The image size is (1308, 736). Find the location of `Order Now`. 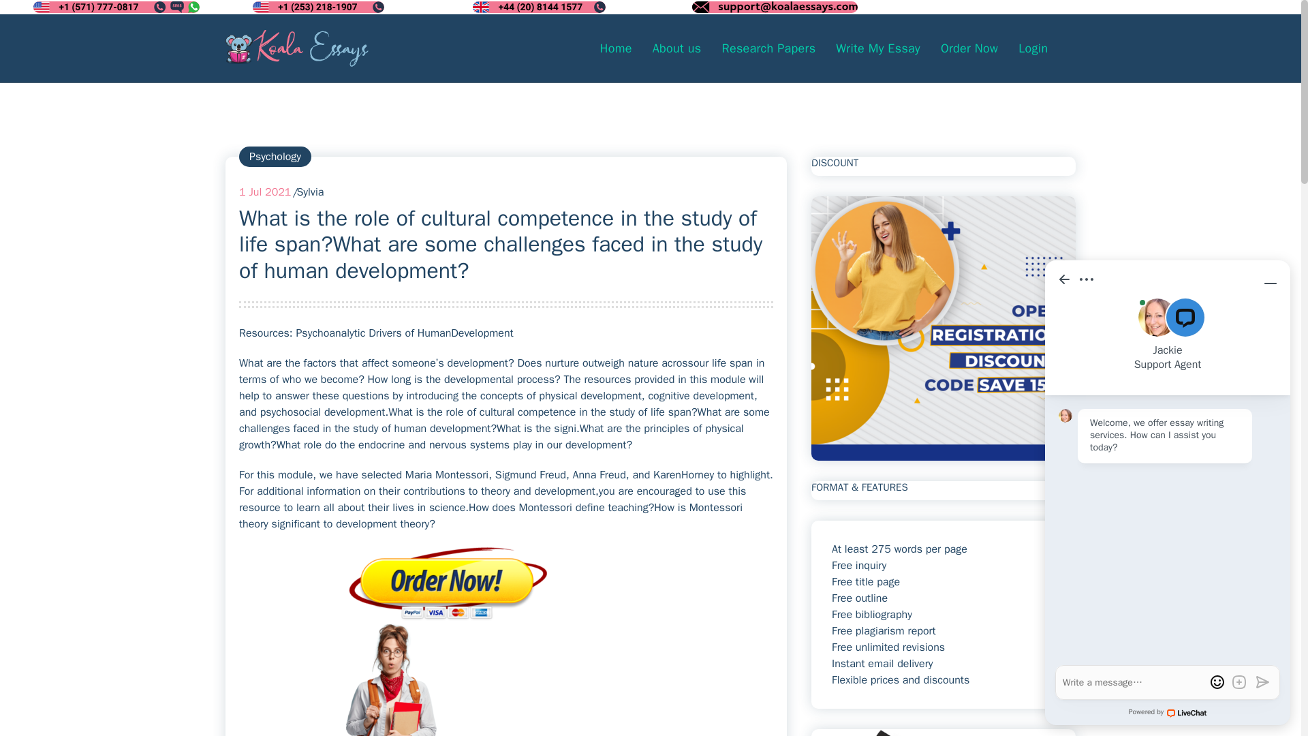

Order Now is located at coordinates (969, 48).